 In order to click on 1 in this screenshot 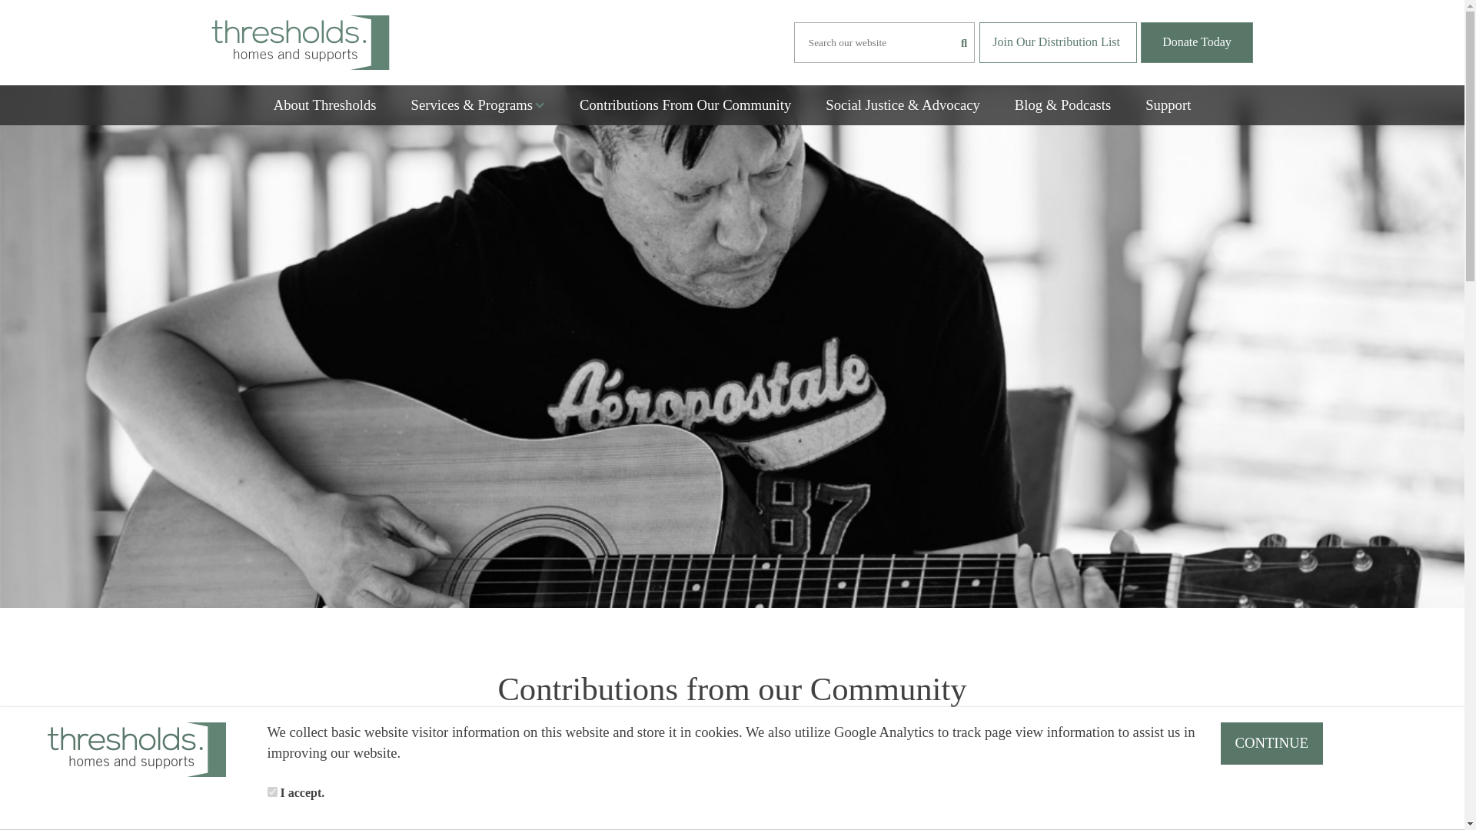, I will do `click(272, 792)`.